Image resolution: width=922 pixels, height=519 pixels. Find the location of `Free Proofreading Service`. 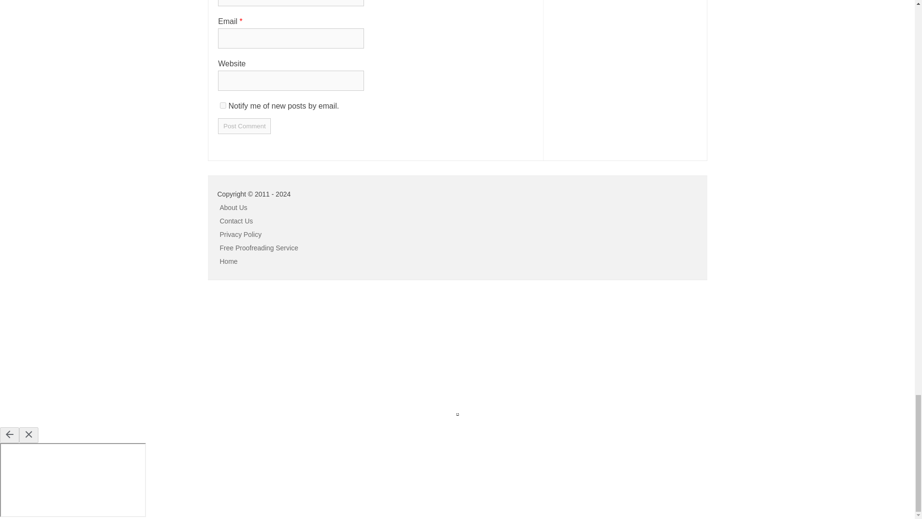

Free Proofreading Service is located at coordinates (259, 247).